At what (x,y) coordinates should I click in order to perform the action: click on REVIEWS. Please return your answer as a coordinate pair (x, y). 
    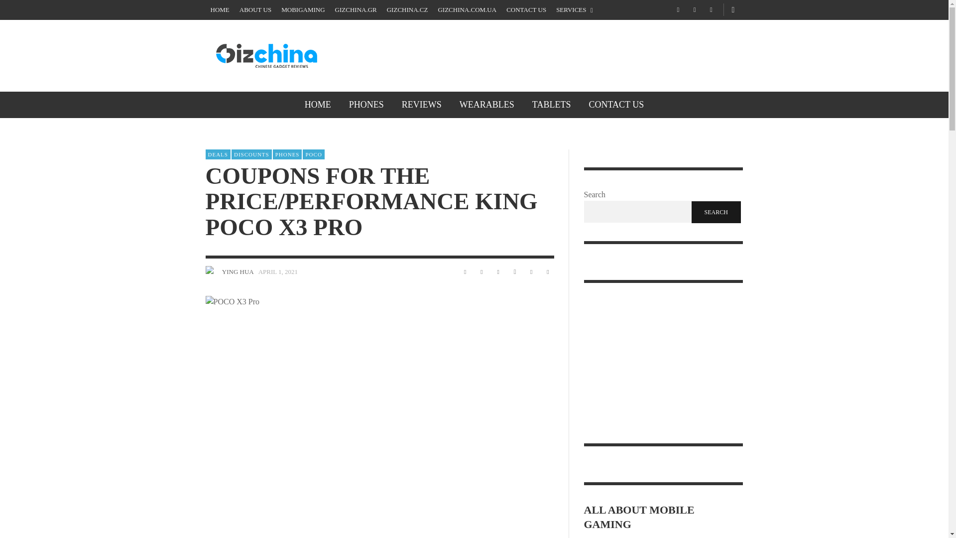
    Looking at the image, I should click on (421, 105).